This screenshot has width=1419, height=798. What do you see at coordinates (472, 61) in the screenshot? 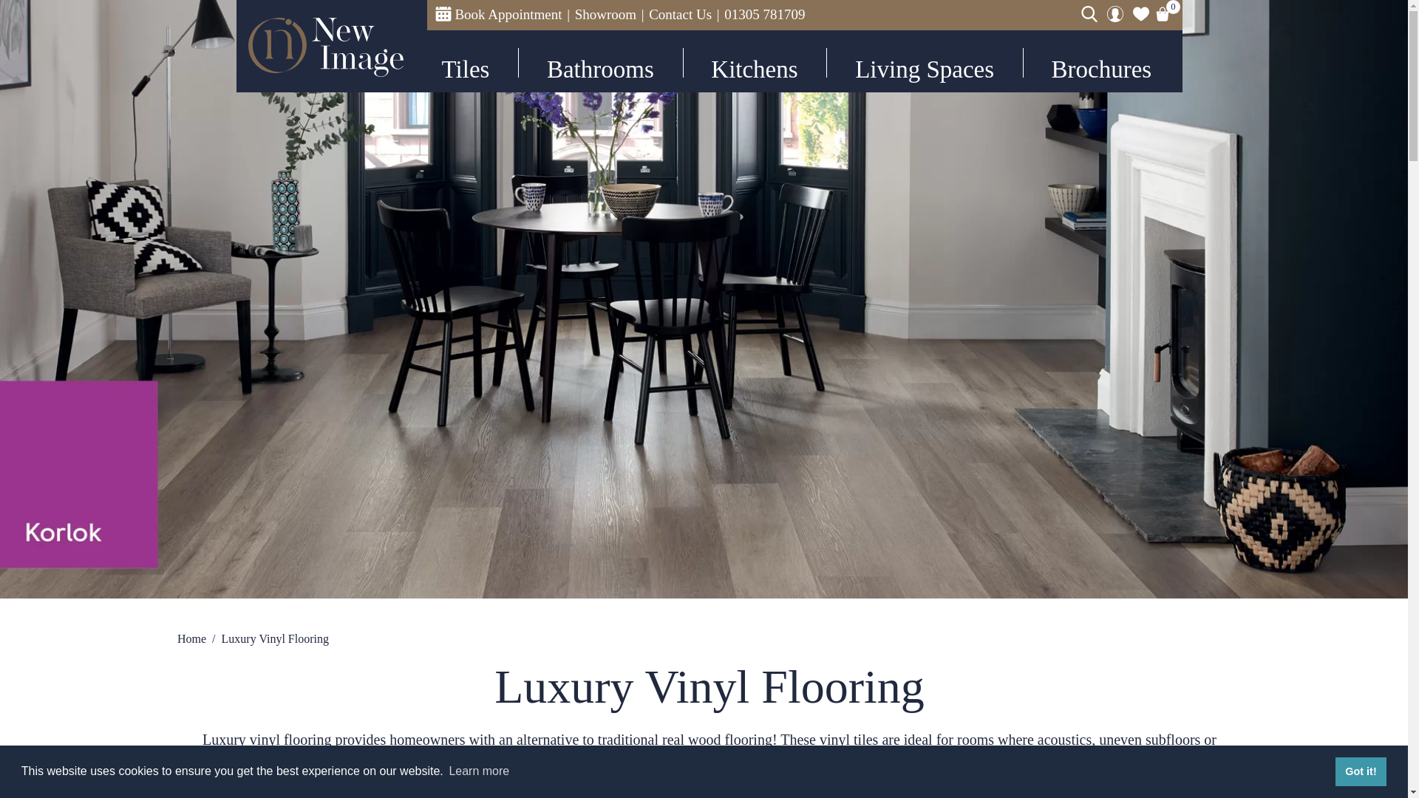
I see `Tiles` at bounding box center [472, 61].